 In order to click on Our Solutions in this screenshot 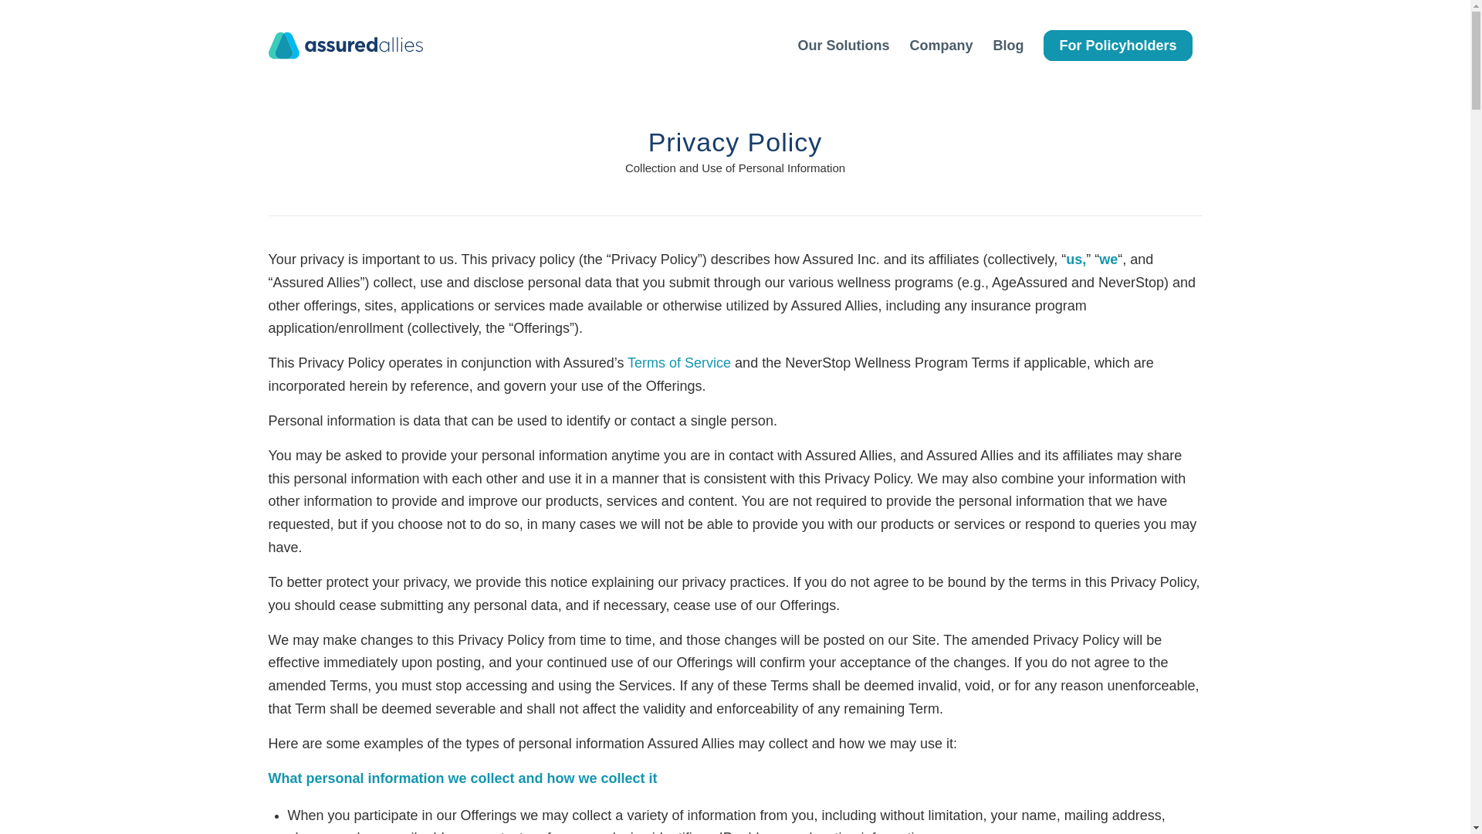, I will do `click(843, 45)`.